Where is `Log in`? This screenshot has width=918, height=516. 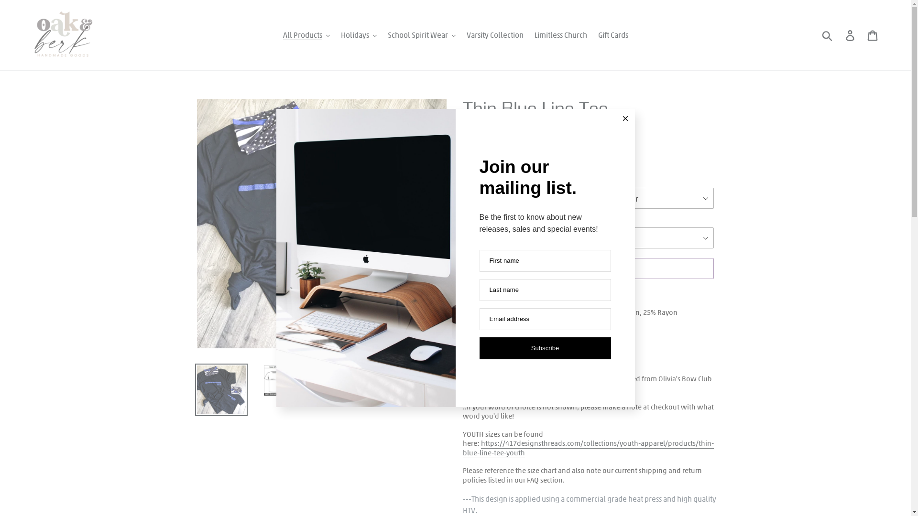 Log in is located at coordinates (851, 35).